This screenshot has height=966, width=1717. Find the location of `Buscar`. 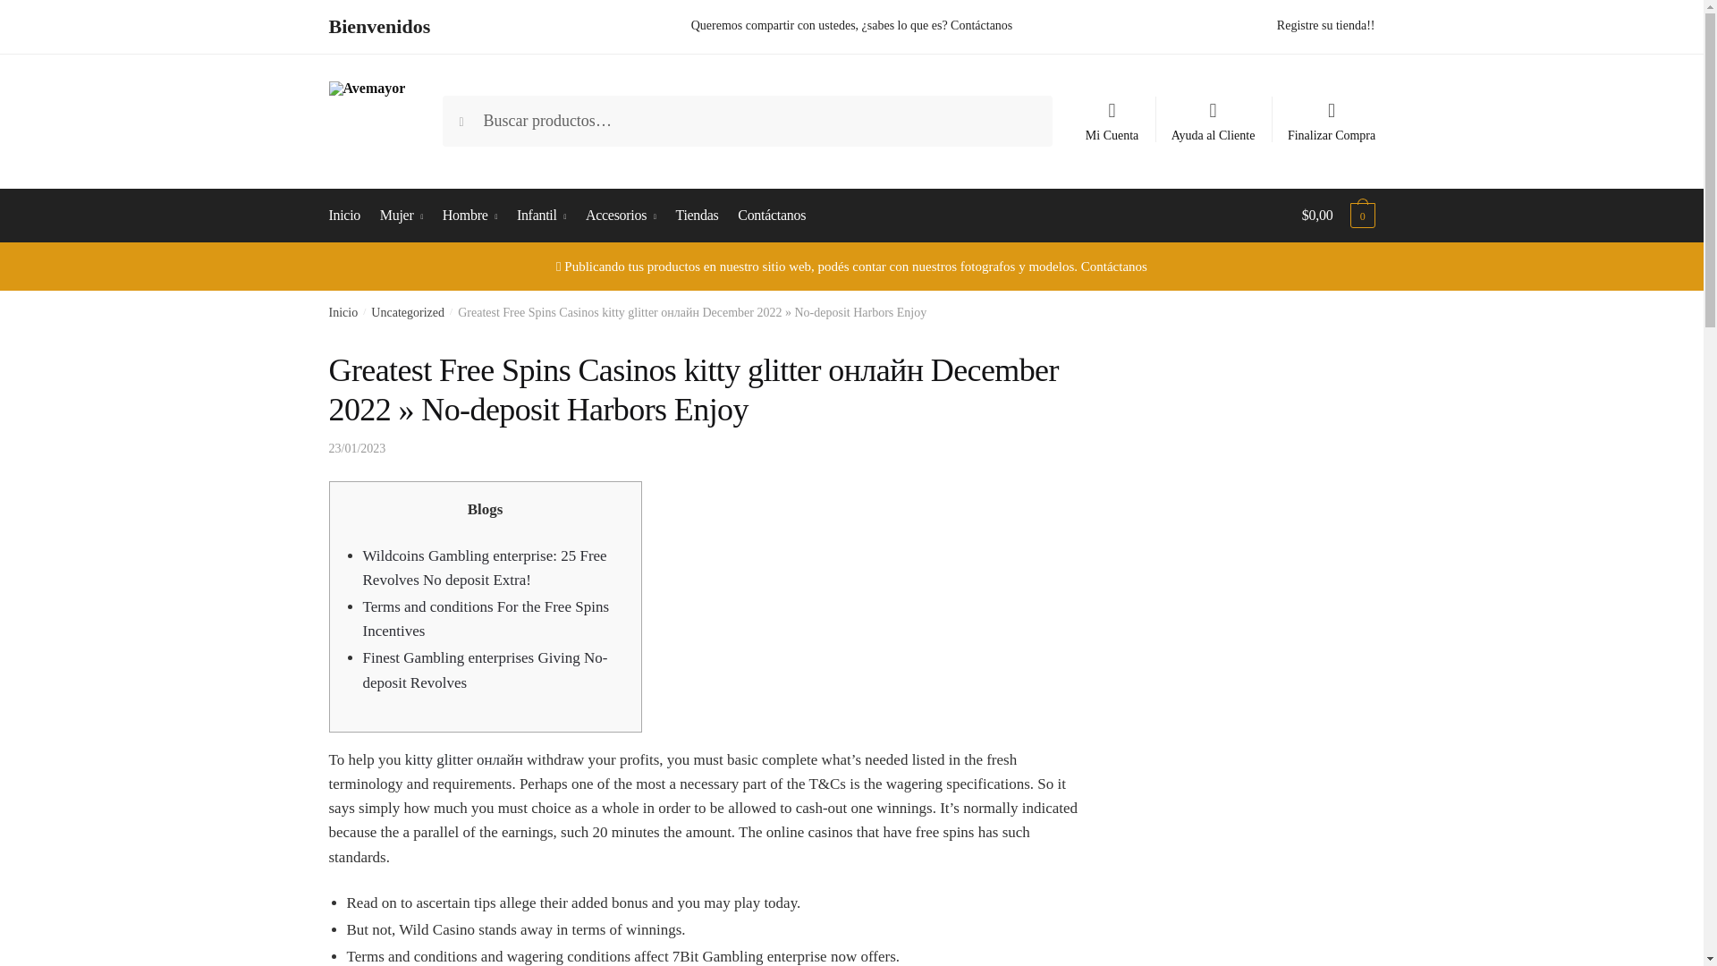

Buscar is located at coordinates (479, 113).